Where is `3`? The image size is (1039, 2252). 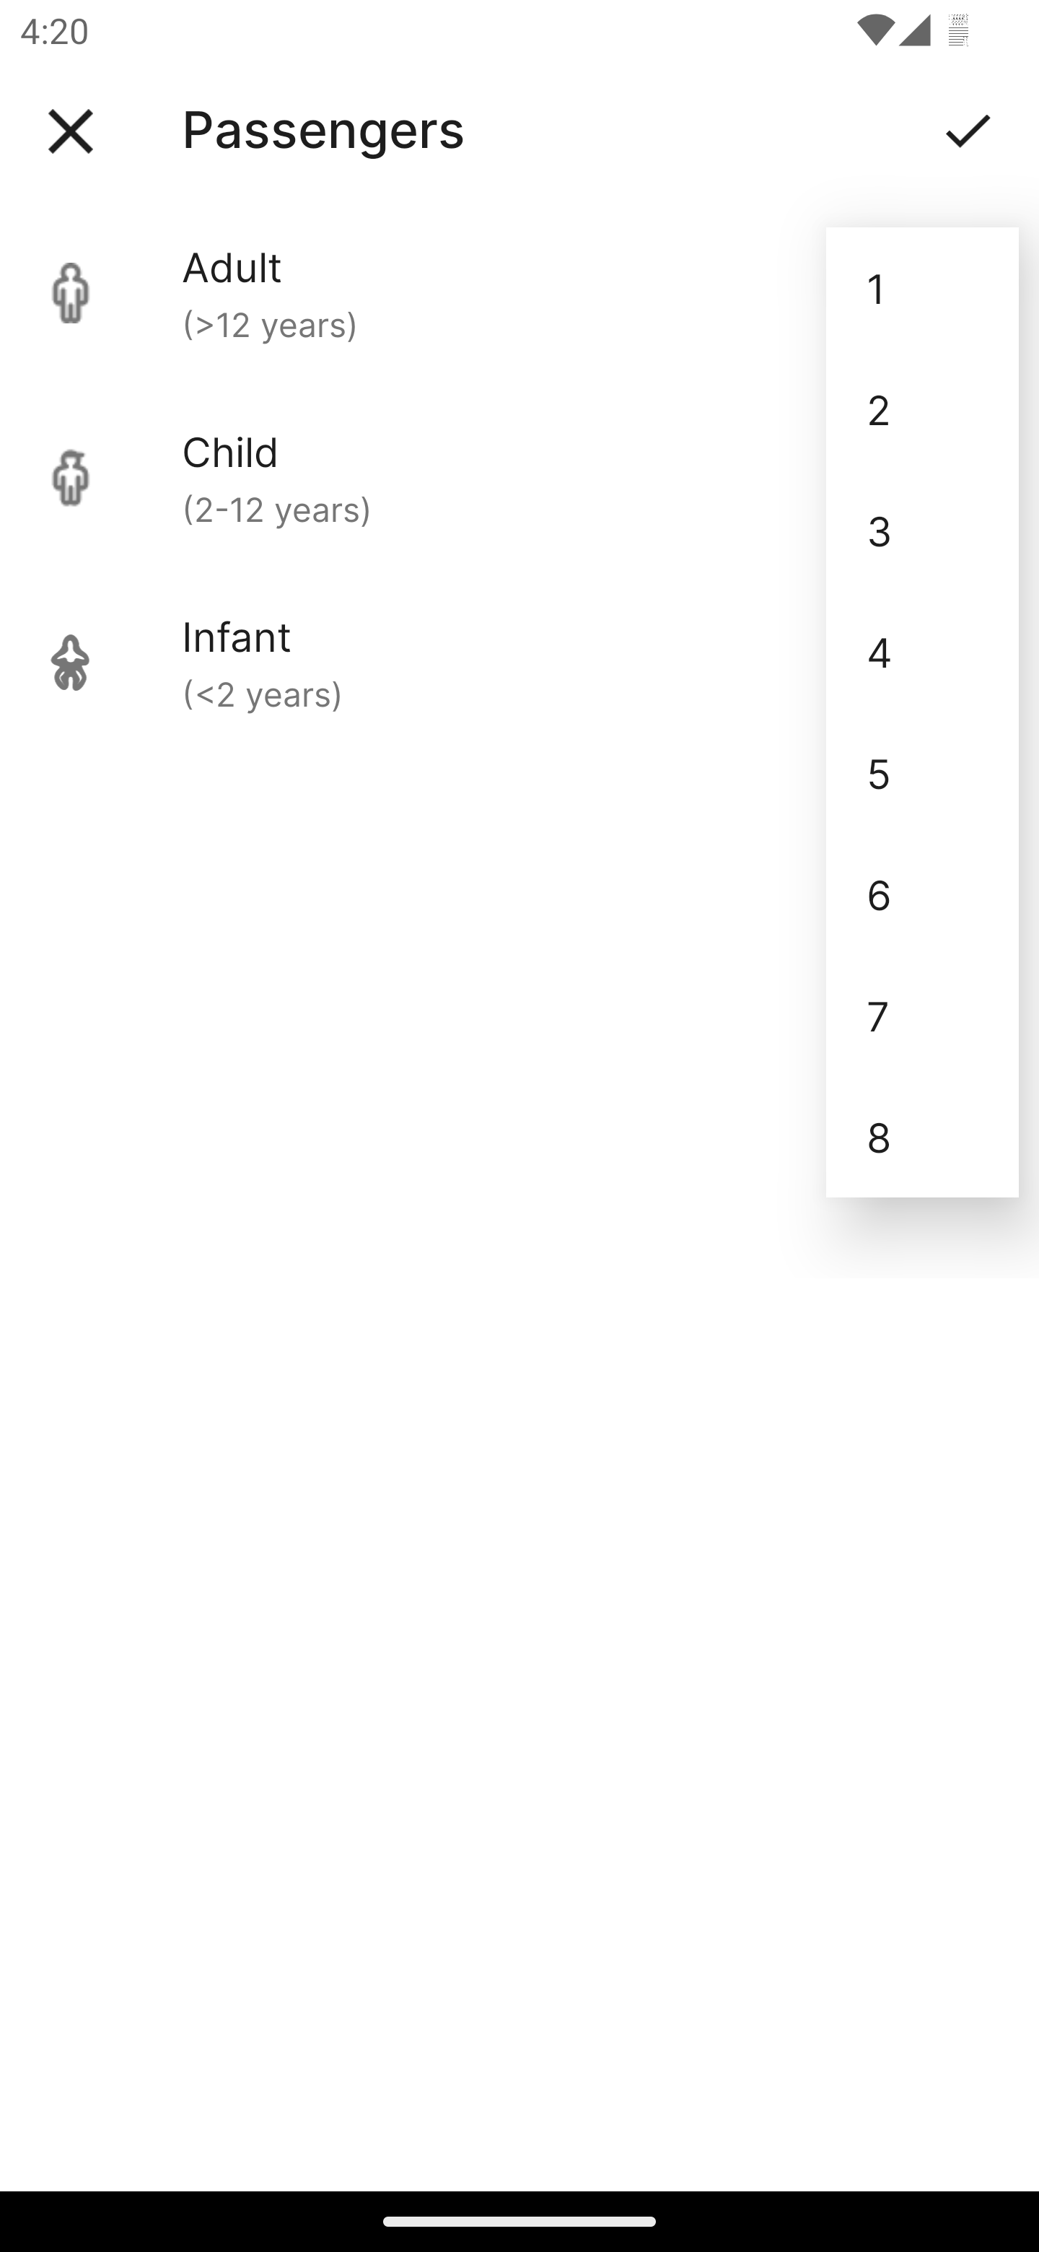
3 is located at coordinates (922, 530).